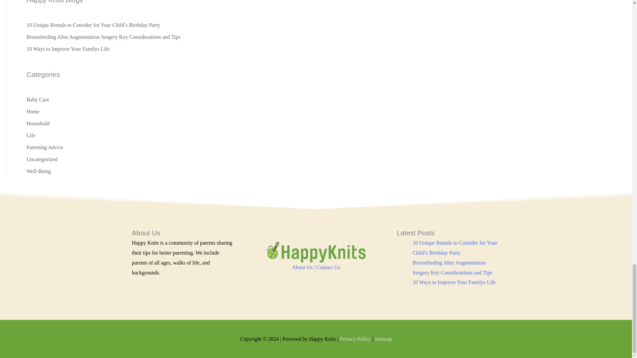 Image resolution: width=637 pixels, height=358 pixels. What do you see at coordinates (31, 135) in the screenshot?
I see `Life` at bounding box center [31, 135].